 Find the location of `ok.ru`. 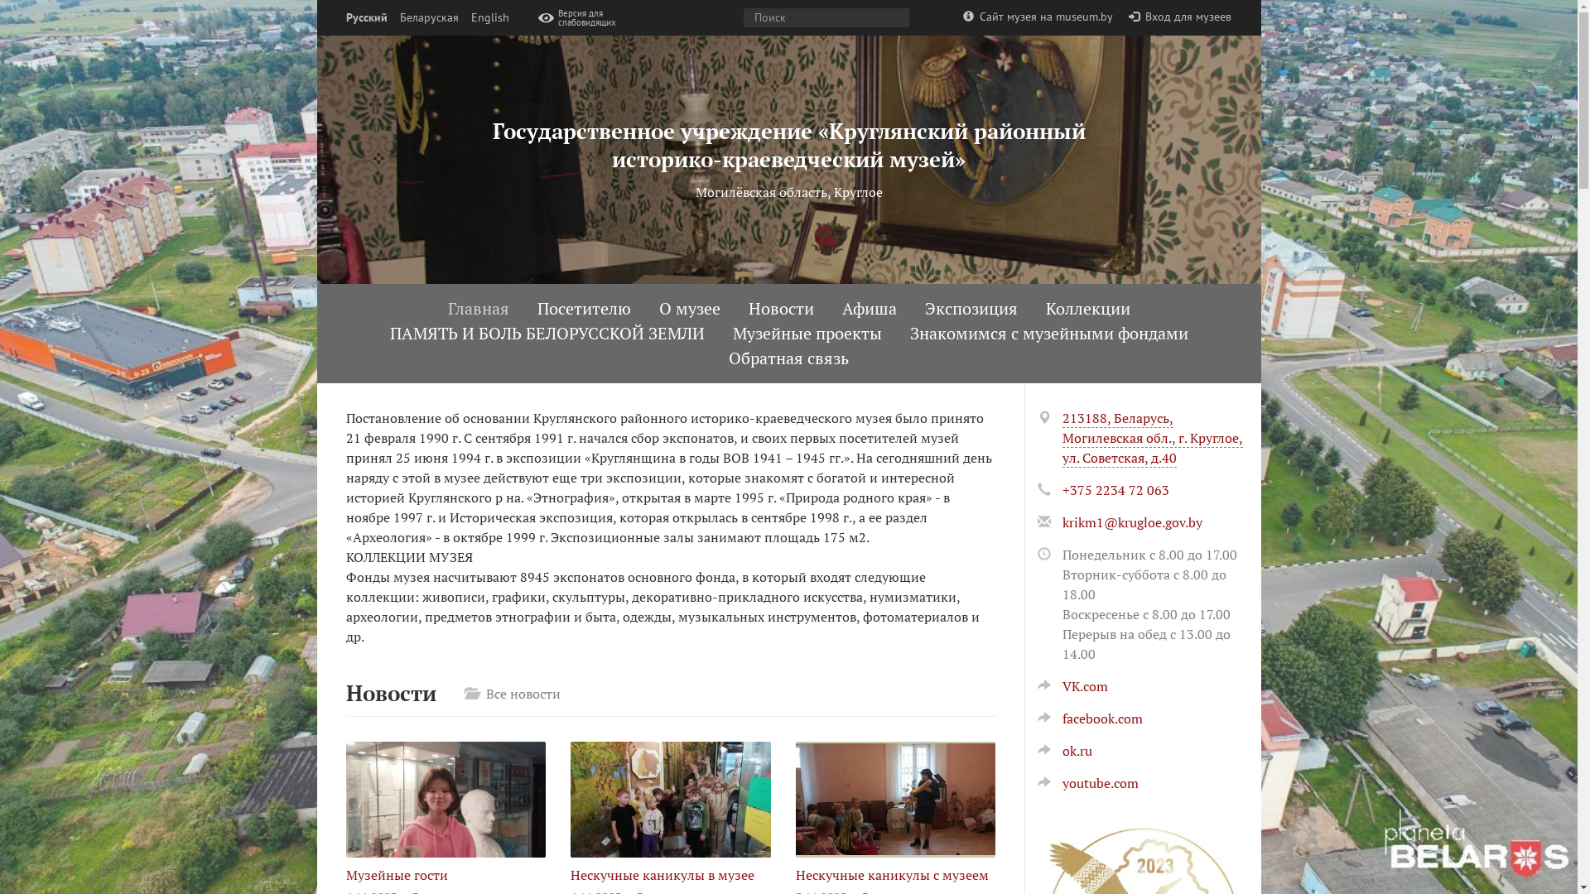

ok.ru is located at coordinates (1064, 751).